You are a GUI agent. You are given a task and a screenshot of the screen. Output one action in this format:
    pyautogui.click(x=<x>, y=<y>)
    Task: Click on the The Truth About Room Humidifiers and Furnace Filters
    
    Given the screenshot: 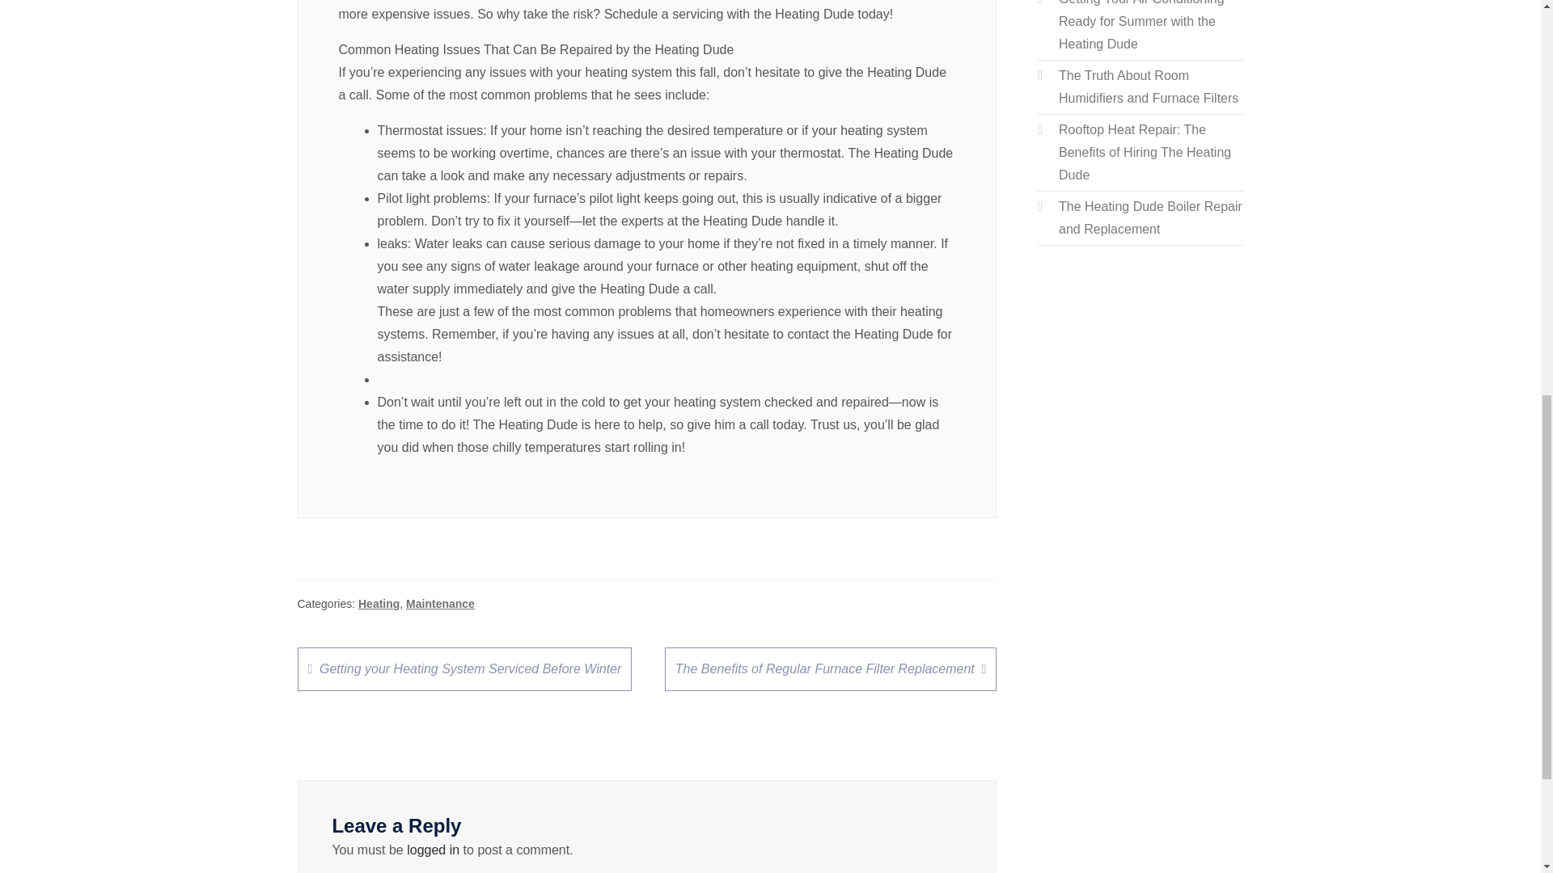 What is the action you would take?
    pyautogui.click(x=1149, y=86)
    